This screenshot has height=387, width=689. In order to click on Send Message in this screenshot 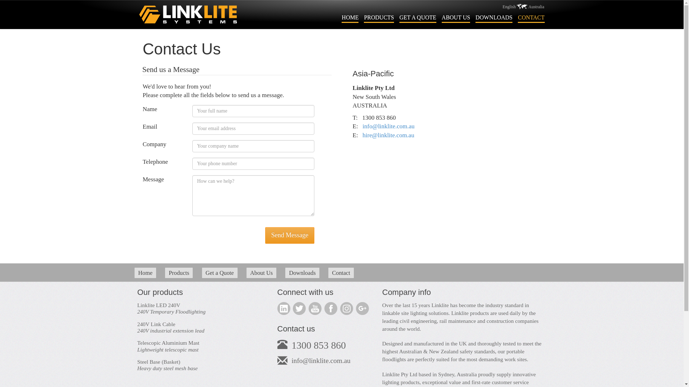, I will do `click(290, 235)`.